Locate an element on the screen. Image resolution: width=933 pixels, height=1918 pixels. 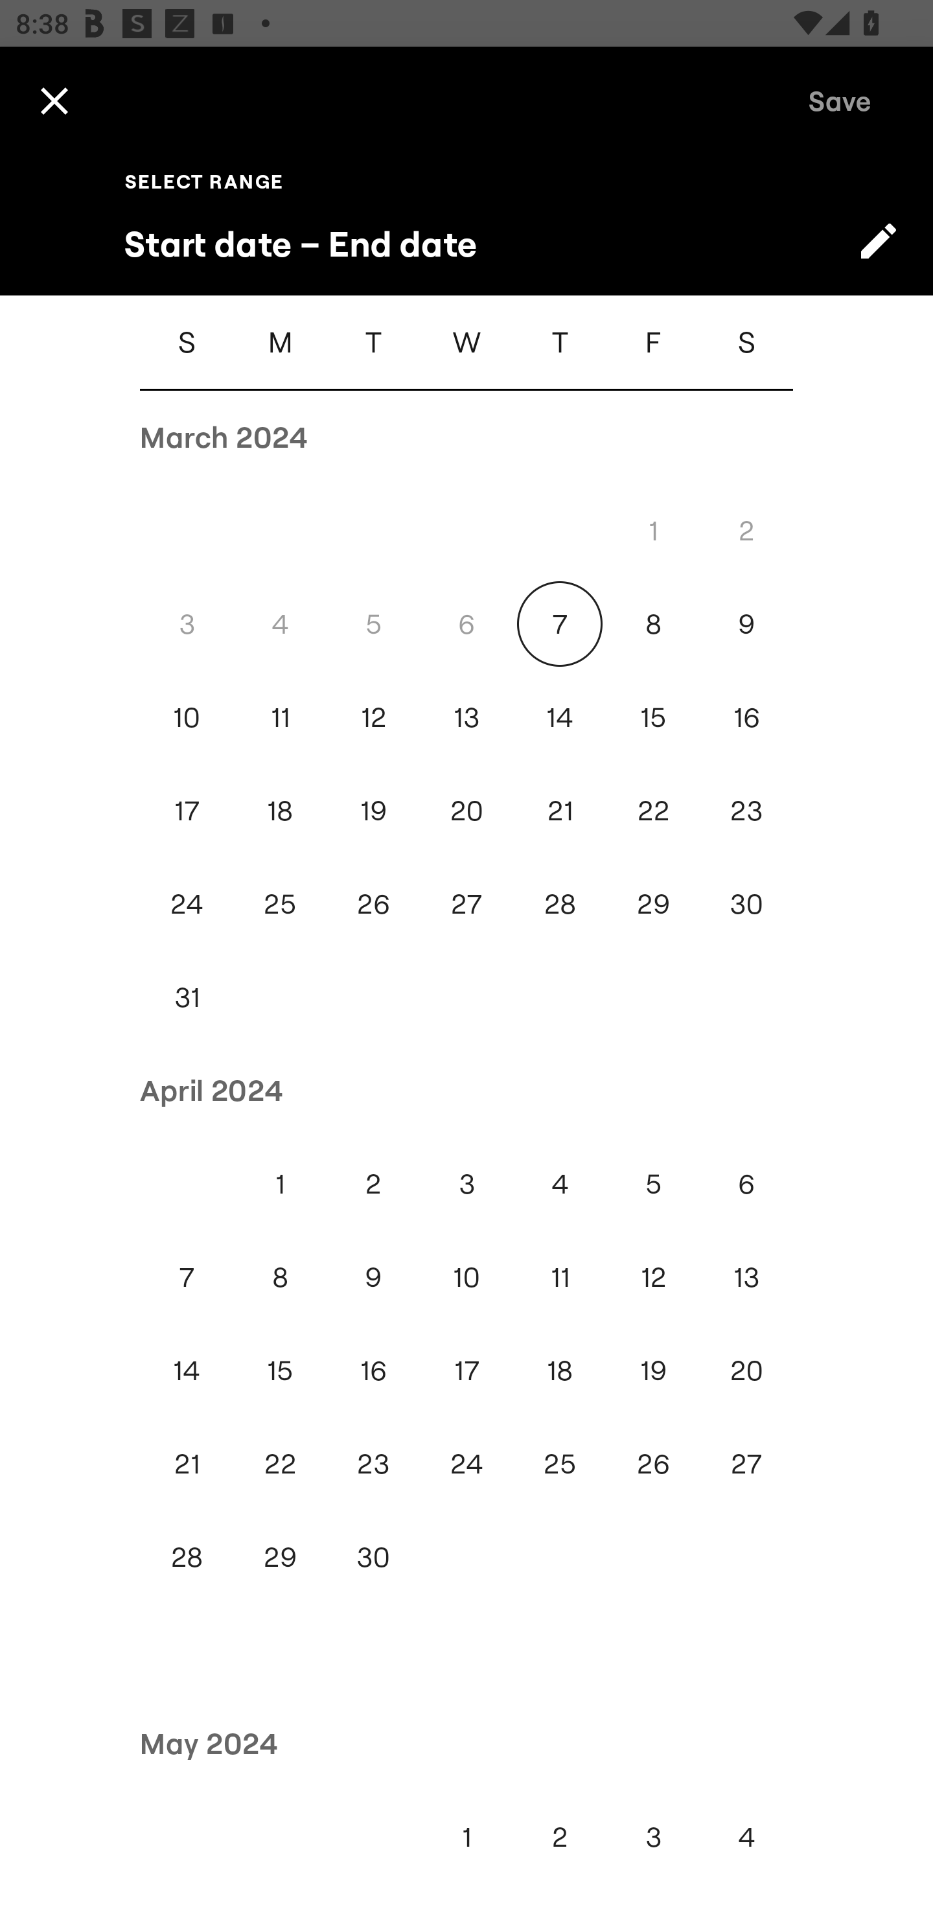
11 Thu, Apr 11 is located at coordinates (560, 1277).